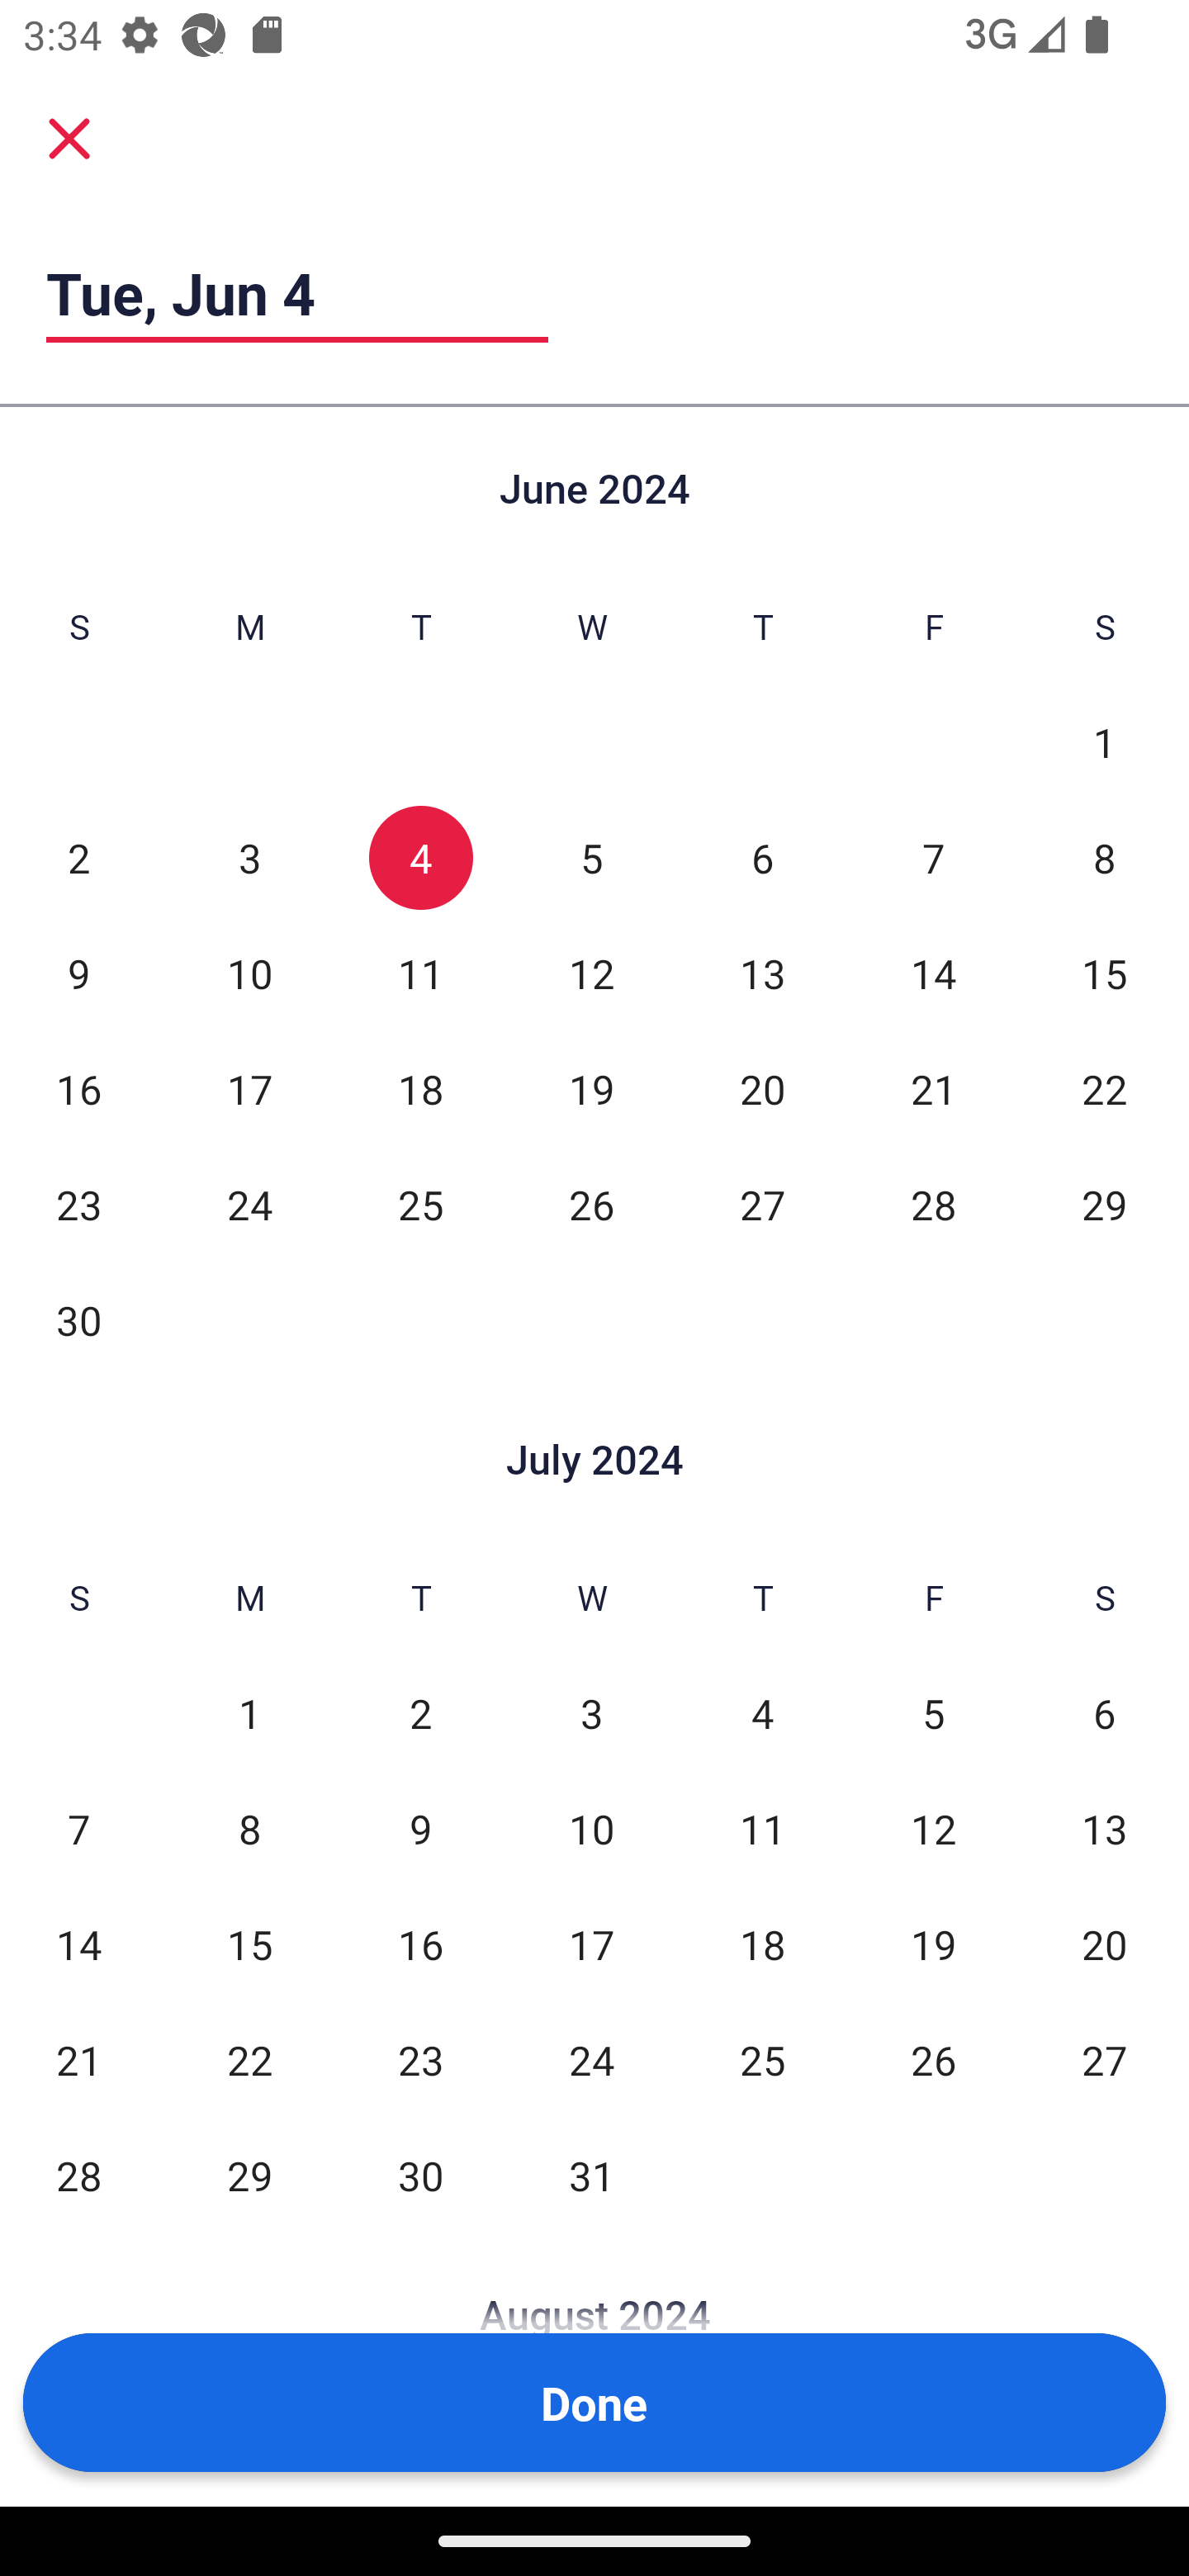  Describe the element at coordinates (1105, 857) in the screenshot. I see `8 Sat, Jun 8, Not Selected` at that location.